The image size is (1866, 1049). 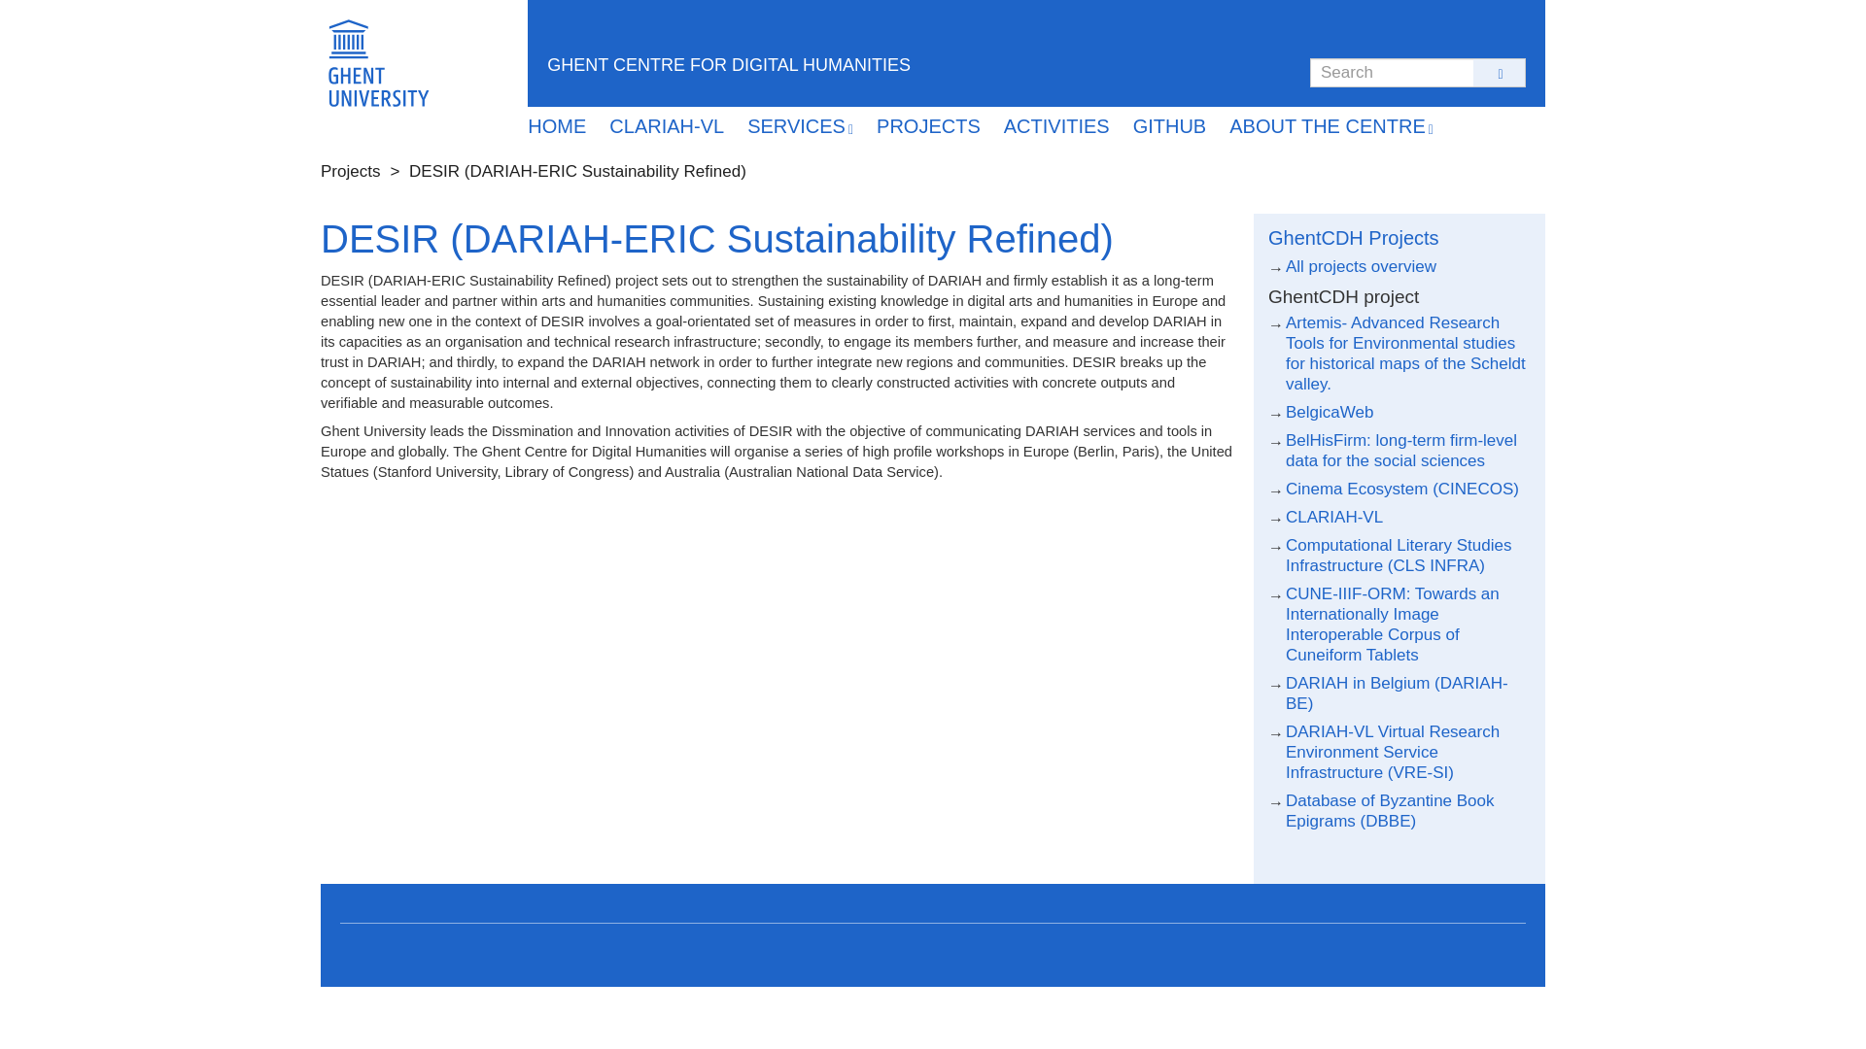 I want to click on PROJECTS, so click(x=929, y=126).